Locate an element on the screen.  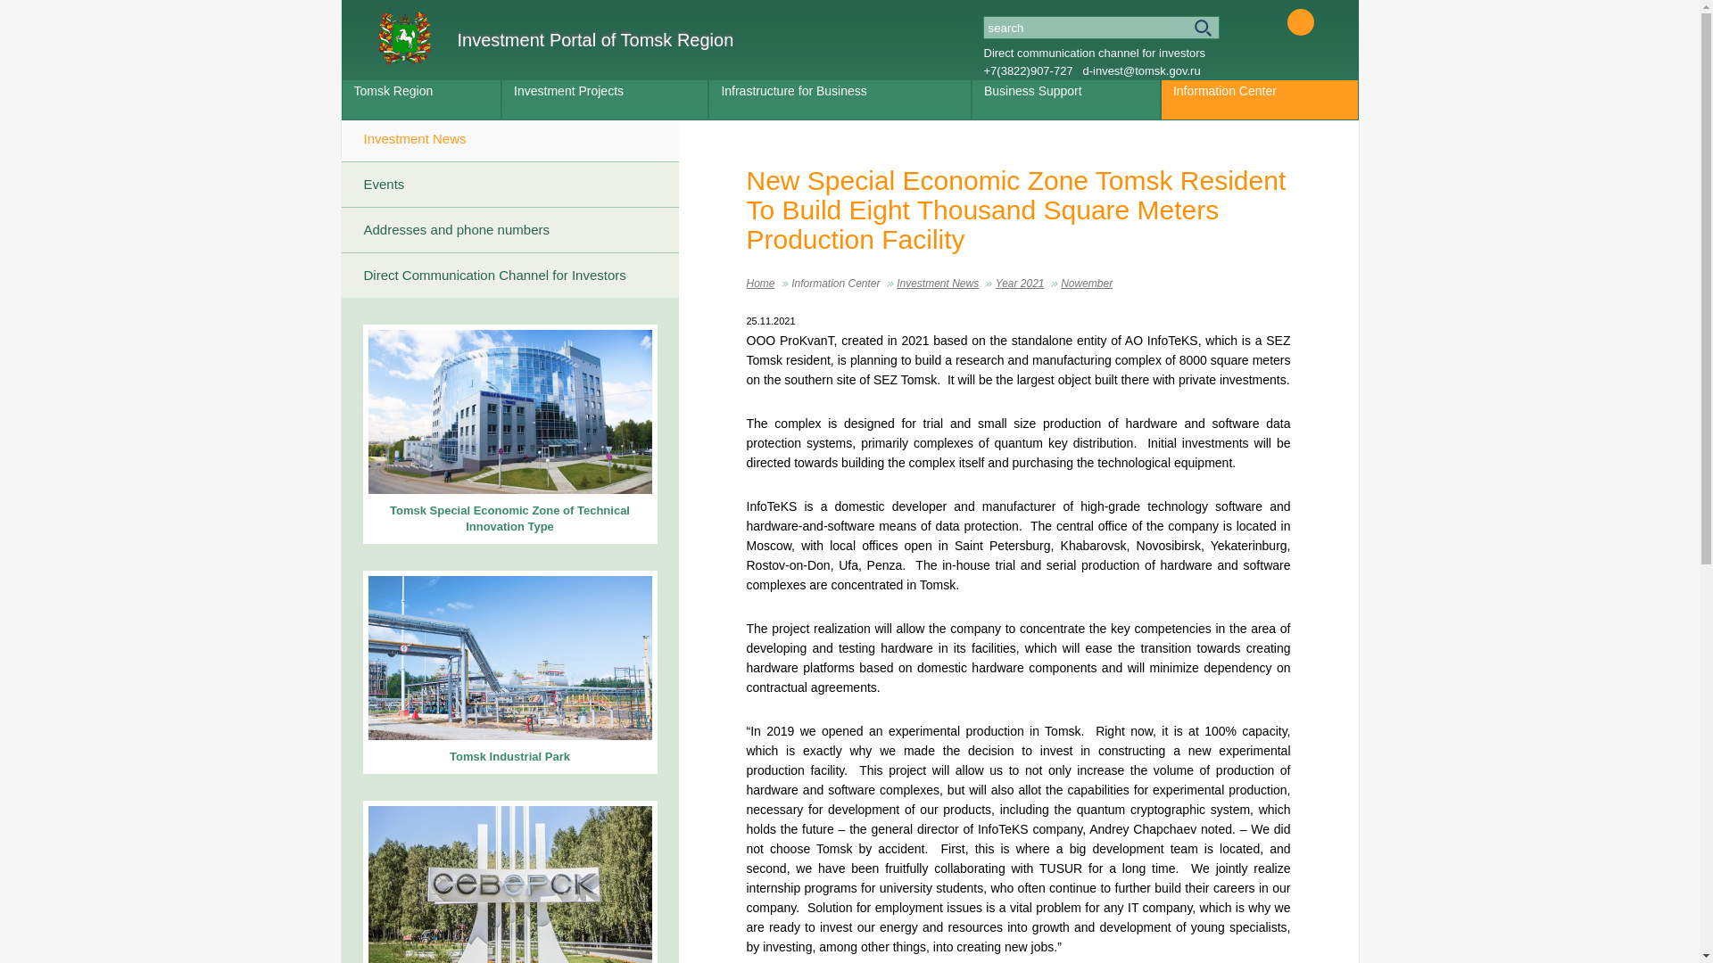
Home is located at coordinates (759, 284).